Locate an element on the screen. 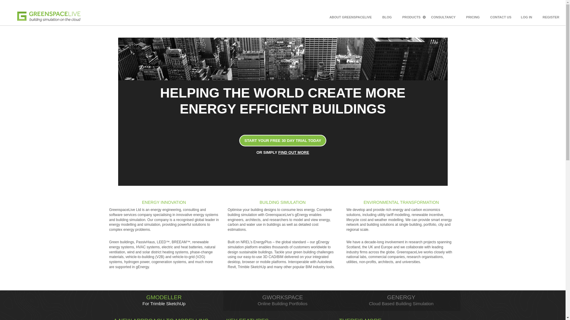 This screenshot has height=320, width=570. PRICING is located at coordinates (473, 17).